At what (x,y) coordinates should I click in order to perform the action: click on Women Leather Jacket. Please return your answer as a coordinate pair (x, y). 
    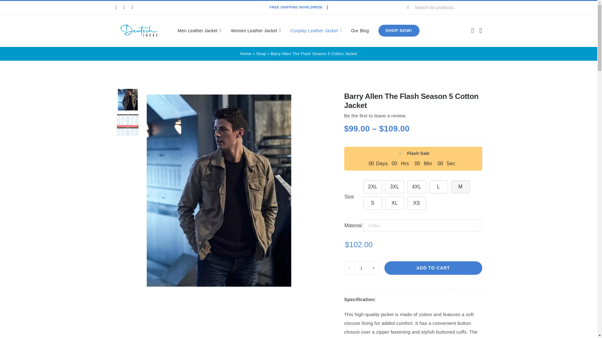
    Looking at the image, I should click on (256, 31).